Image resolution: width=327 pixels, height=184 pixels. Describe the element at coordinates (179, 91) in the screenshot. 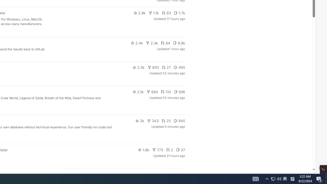

I see `596` at that location.